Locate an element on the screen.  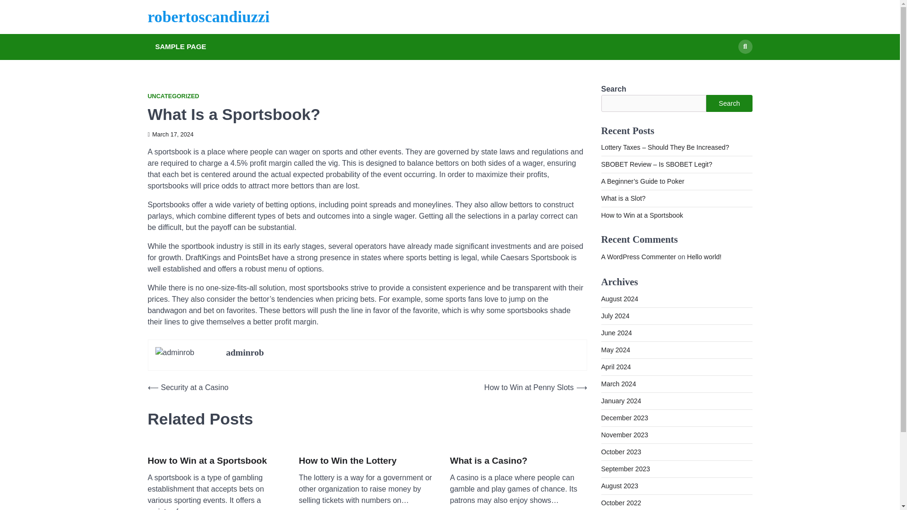
Hello world! is located at coordinates (704, 256).